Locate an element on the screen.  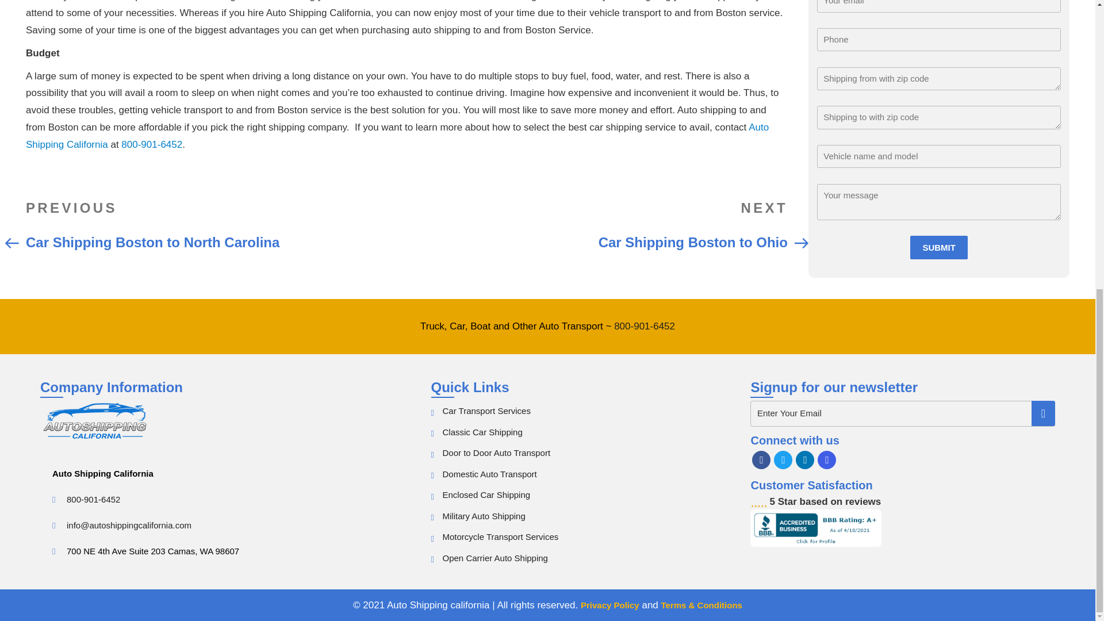
Classic Car Shipping is located at coordinates (761, 460).